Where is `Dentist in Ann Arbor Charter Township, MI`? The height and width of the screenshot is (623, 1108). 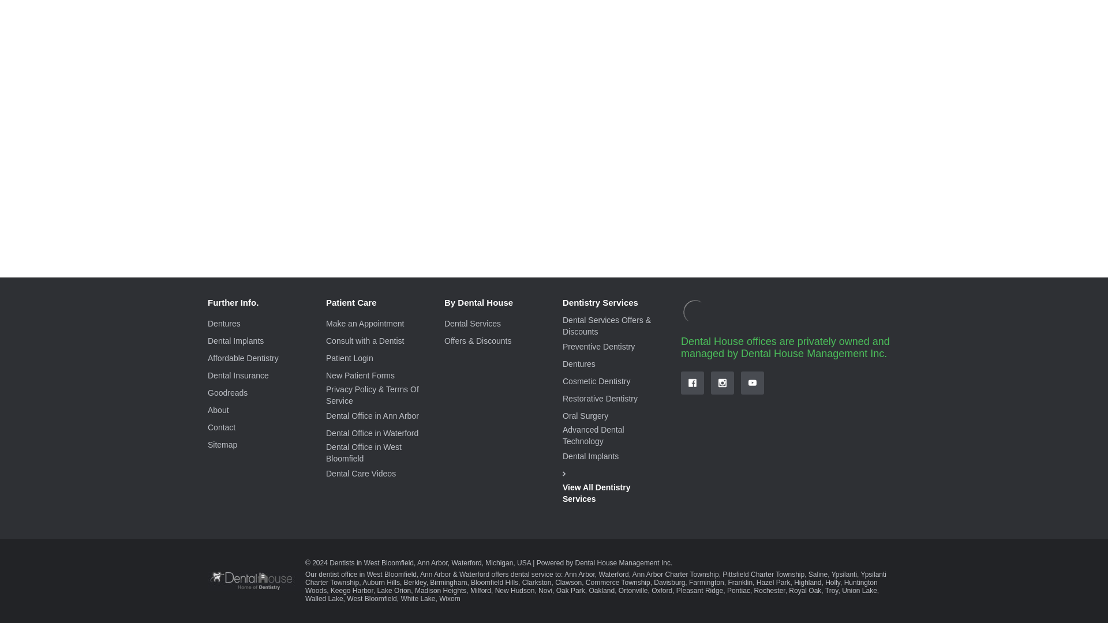
Dentist in Ann Arbor Charter Township, MI is located at coordinates (676, 575).